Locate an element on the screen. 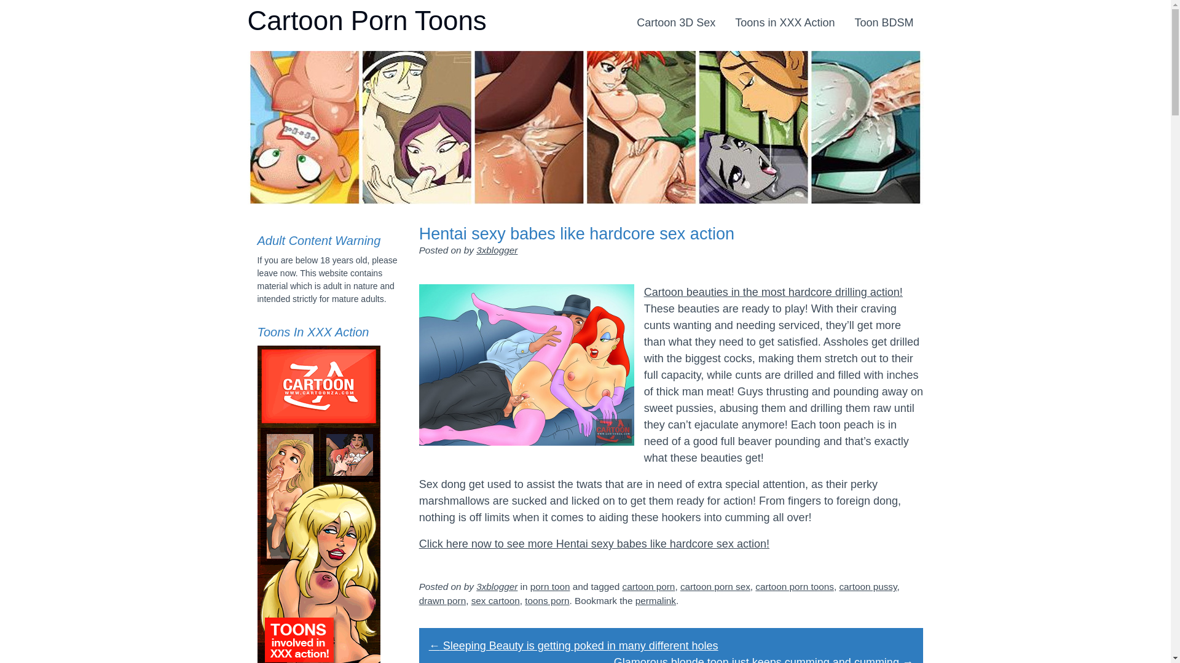 This screenshot has height=663, width=1180. Cartoon beauties in the most hardcore drilling action! is located at coordinates (773, 292).